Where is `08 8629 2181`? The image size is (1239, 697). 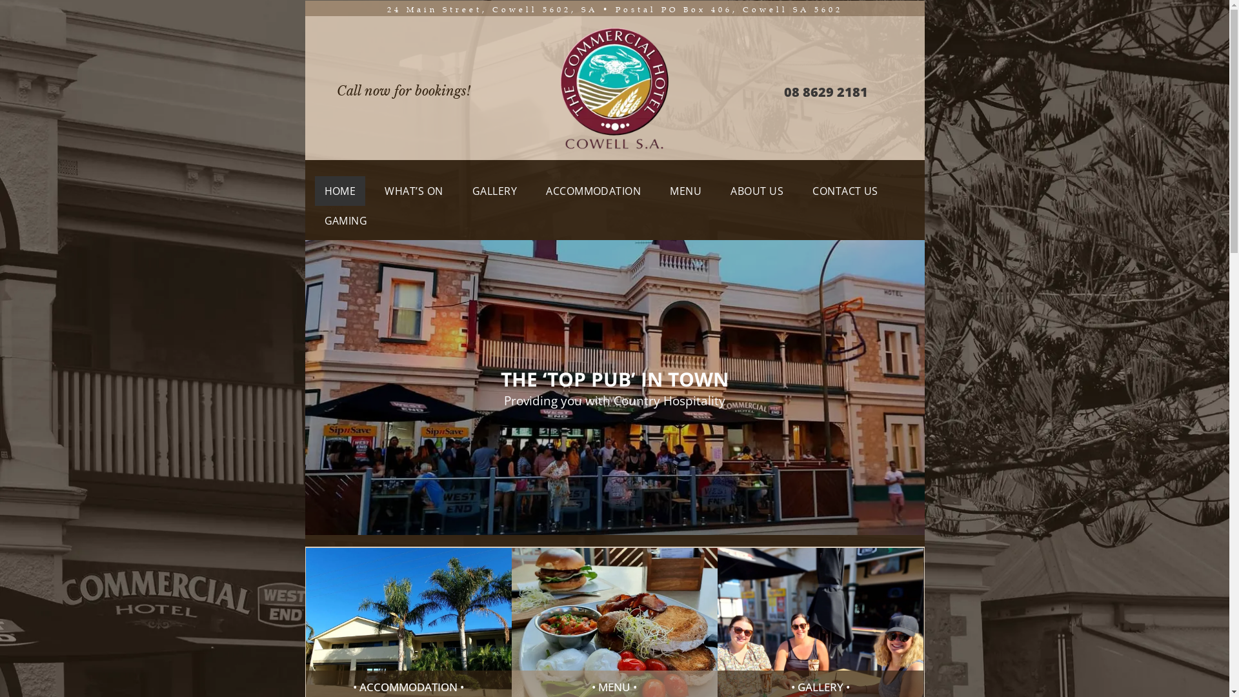
08 8629 2181 is located at coordinates (826, 92).